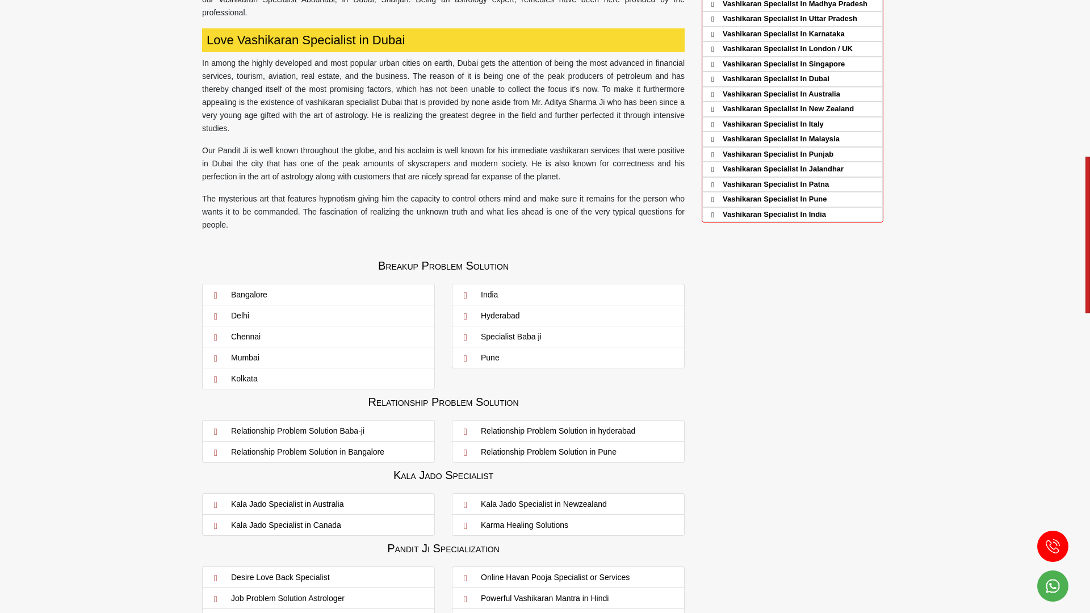  I want to click on Breakup Problem Solution In Kolkata, so click(318, 379).